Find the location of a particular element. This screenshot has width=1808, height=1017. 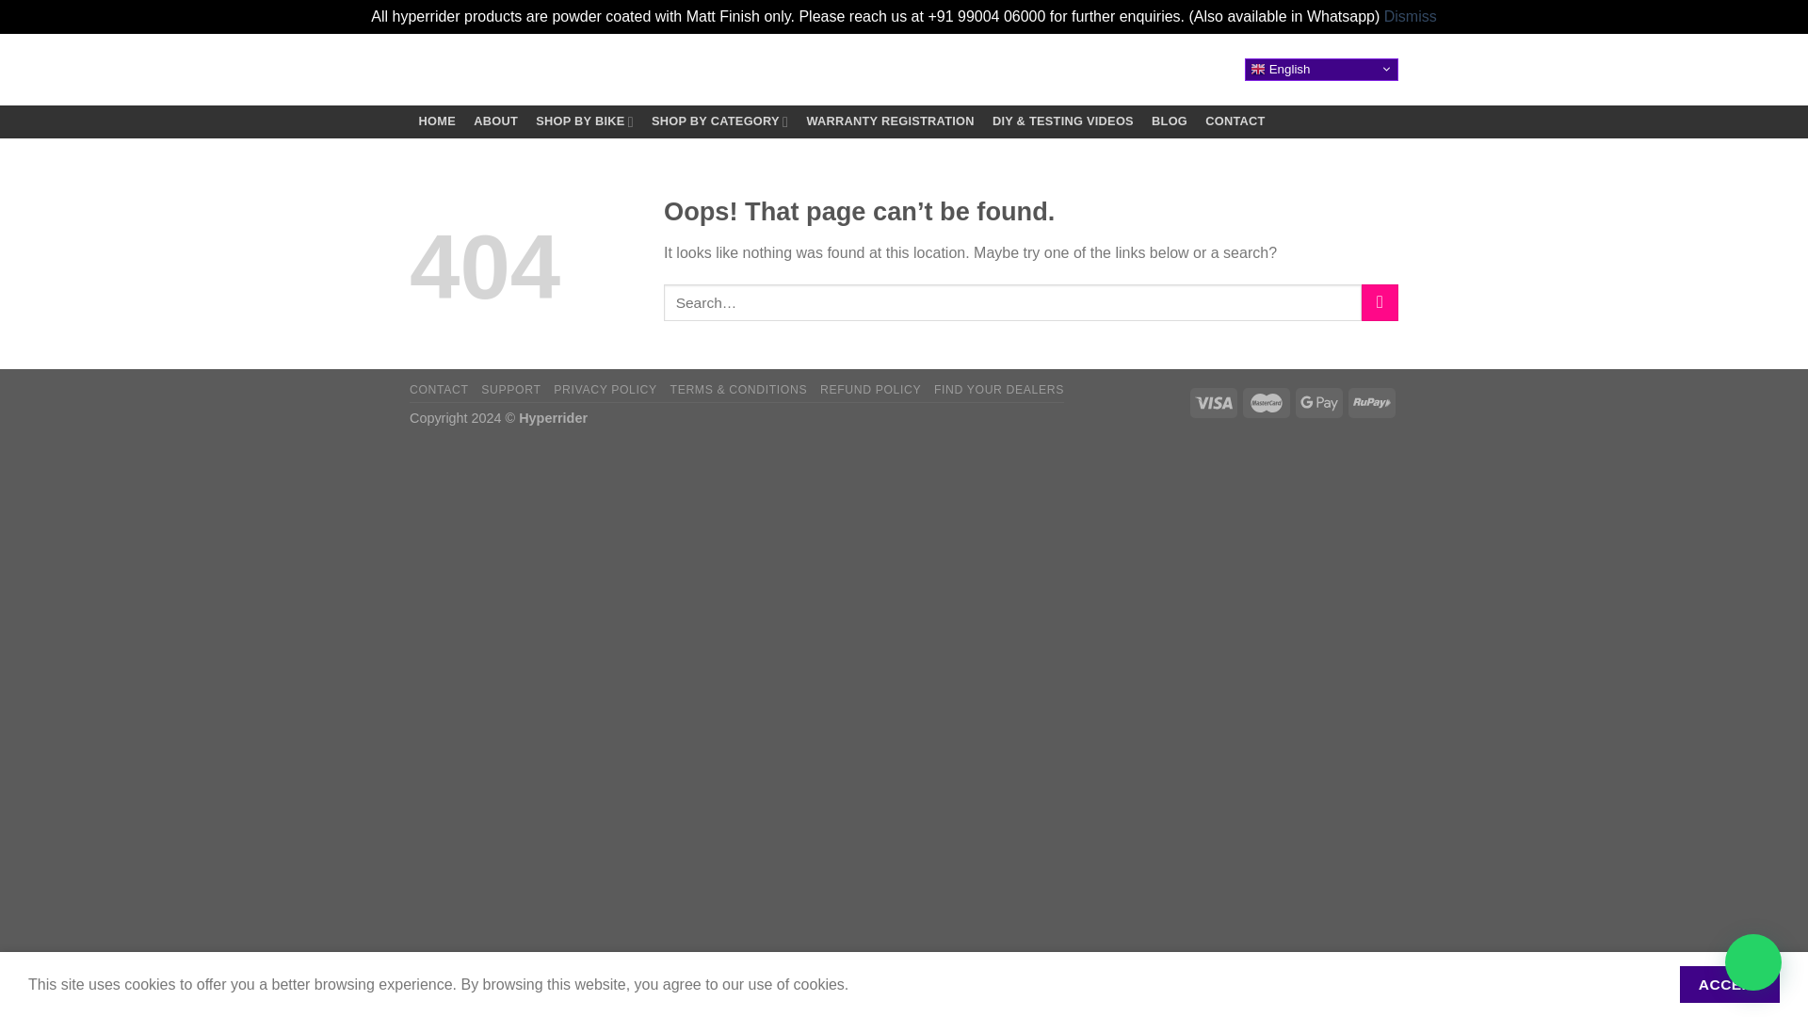

SHOP BY BIKE is located at coordinates (586, 121).